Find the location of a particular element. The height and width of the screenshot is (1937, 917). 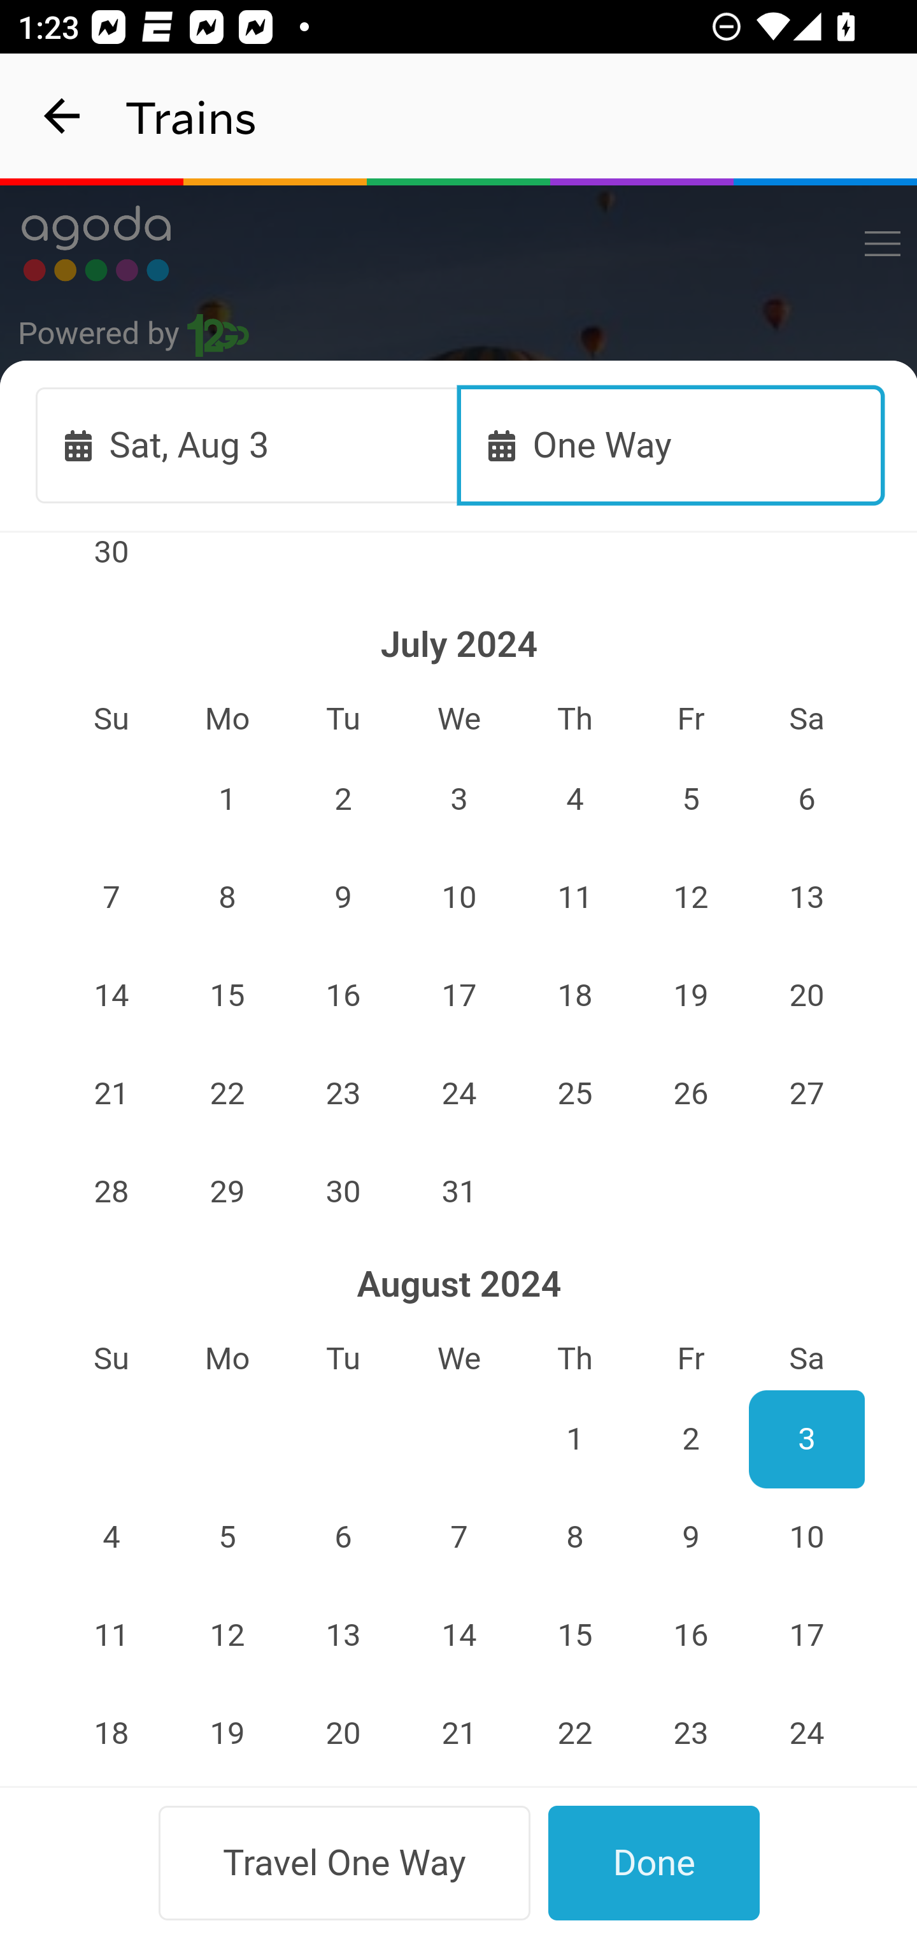

5 is located at coordinates (690, 800).